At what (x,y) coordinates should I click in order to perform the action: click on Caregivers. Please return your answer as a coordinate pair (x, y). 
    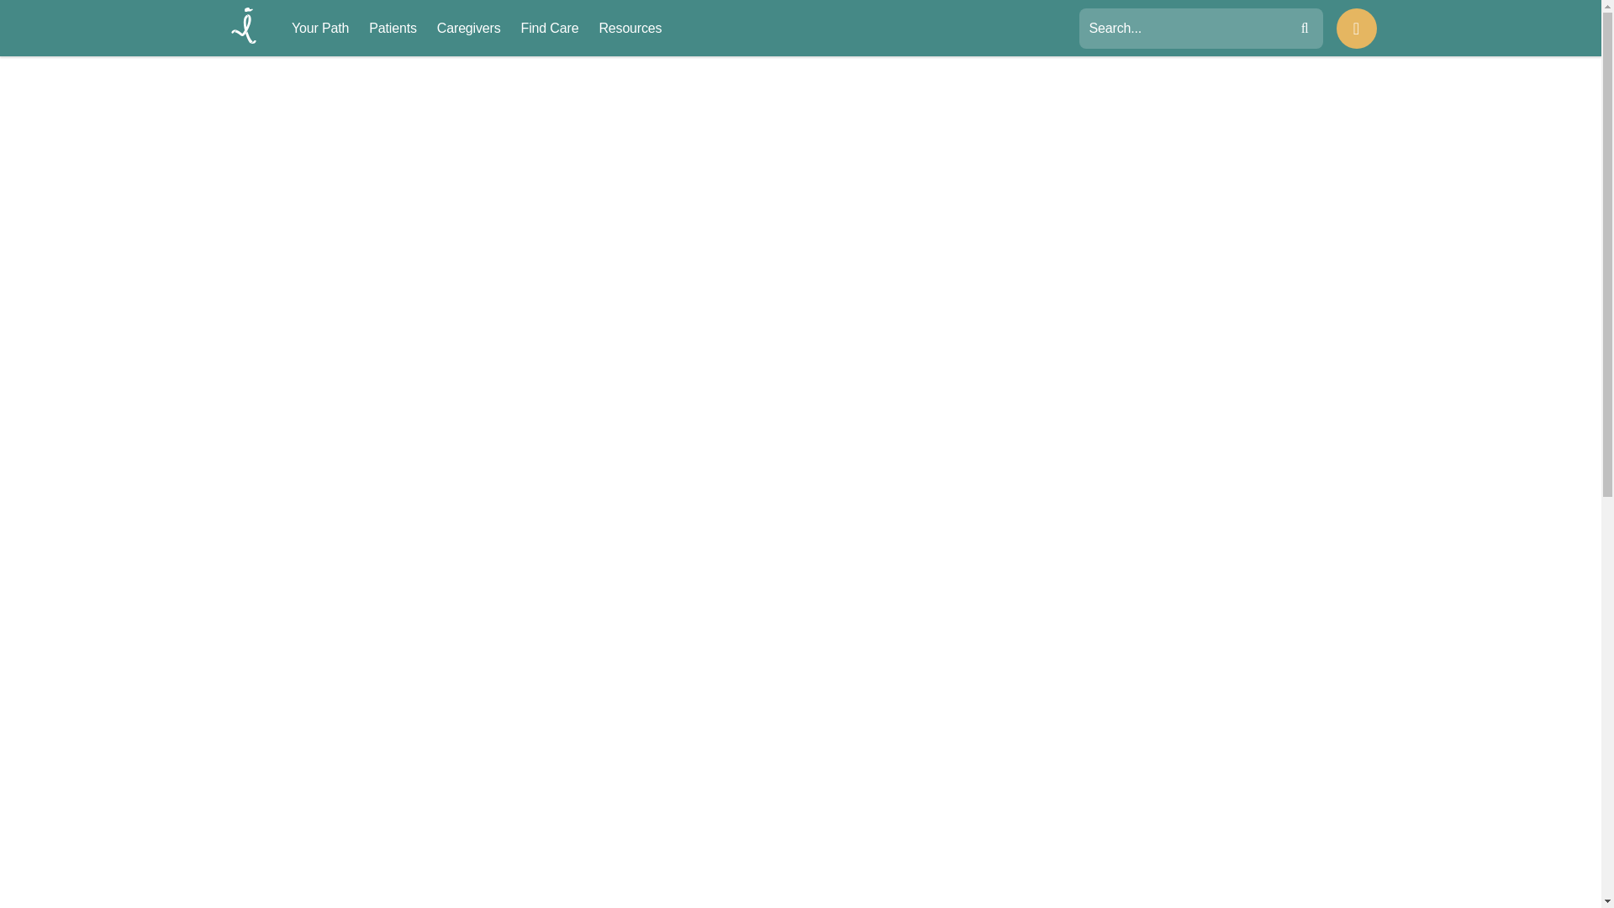
    Looking at the image, I should click on (469, 29).